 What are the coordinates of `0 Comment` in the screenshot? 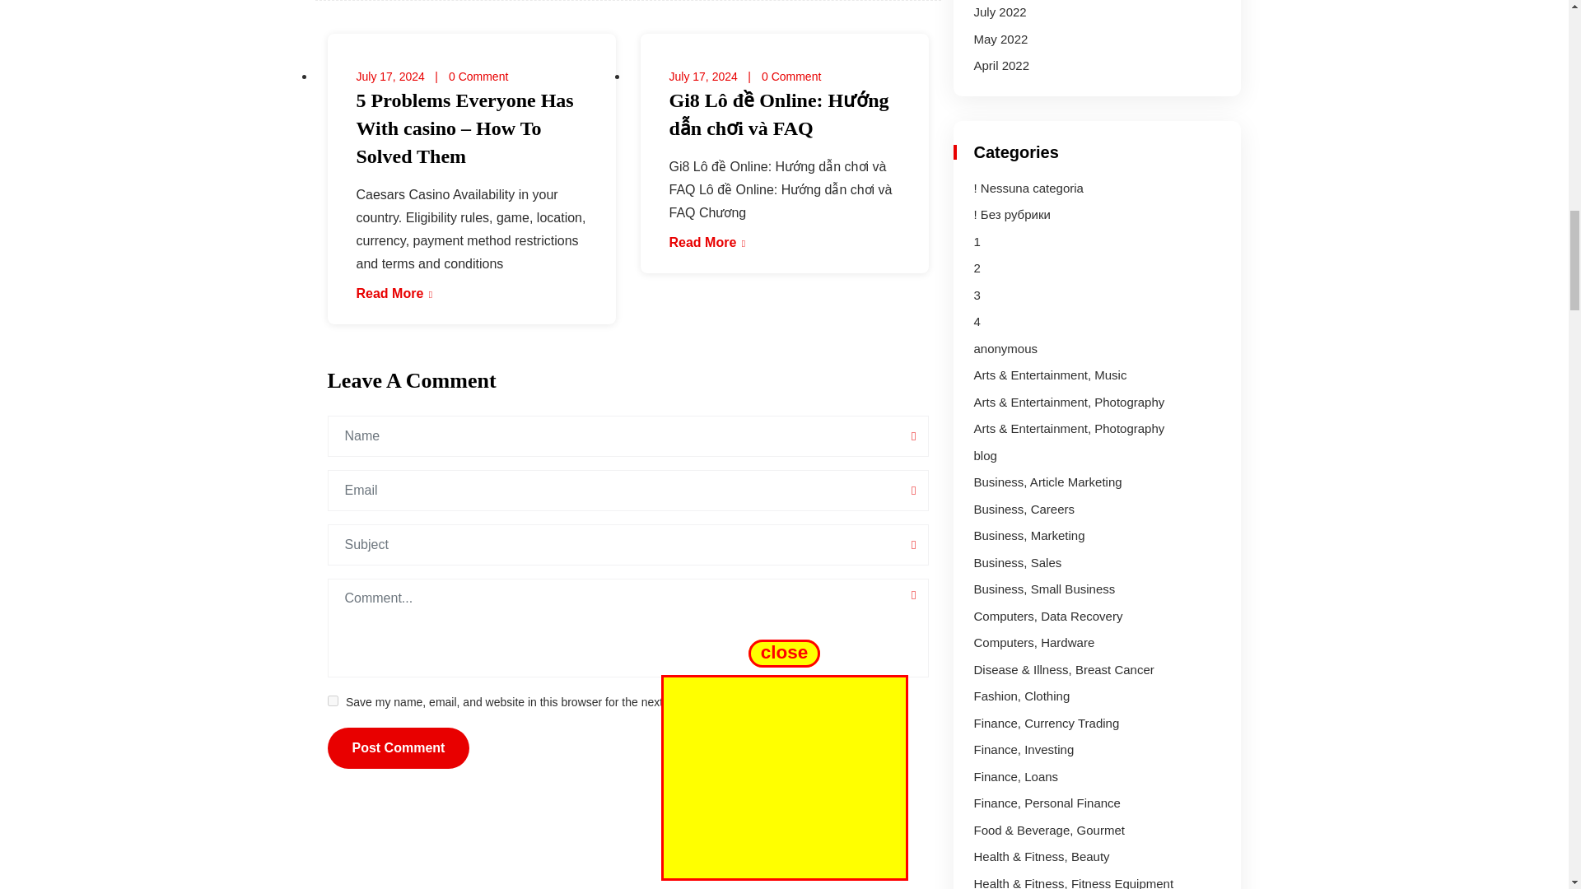 It's located at (478, 77).